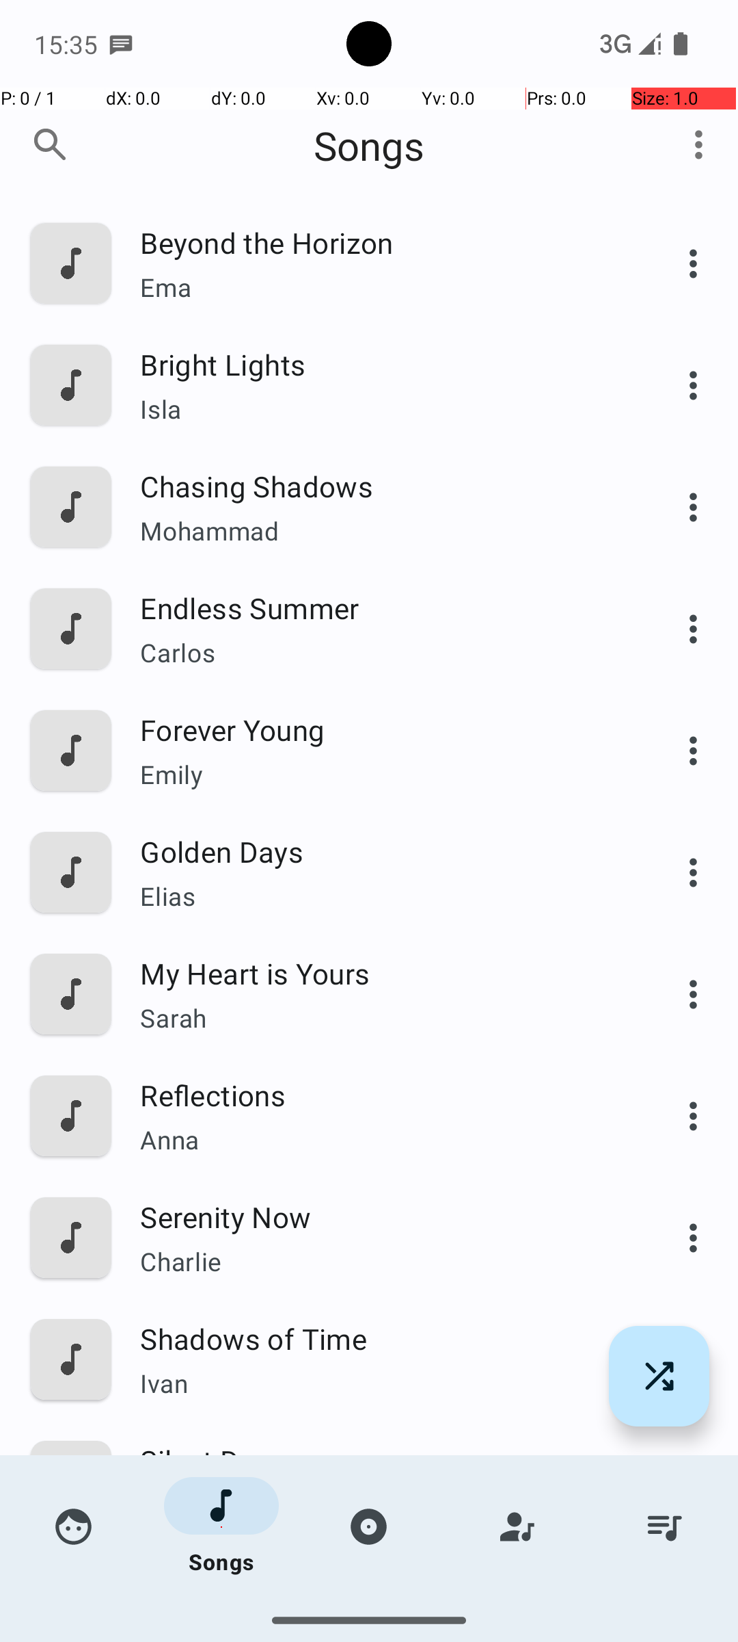 Image resolution: width=738 pixels, height=1642 pixels. I want to click on Shadows of Time, so click(381, 1338).